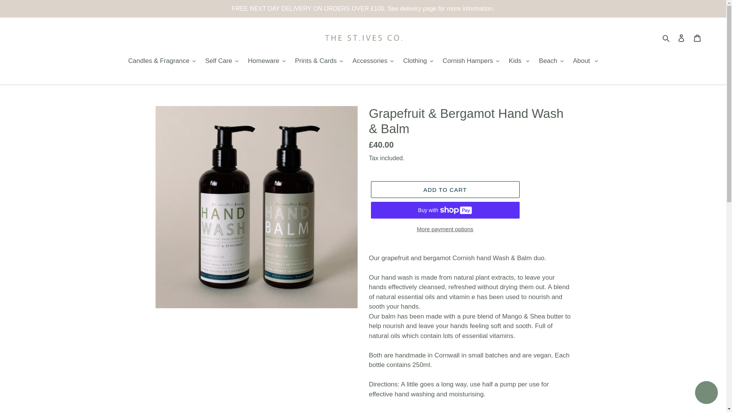 The image size is (732, 412). Describe the element at coordinates (697, 37) in the screenshot. I see `Cart` at that location.